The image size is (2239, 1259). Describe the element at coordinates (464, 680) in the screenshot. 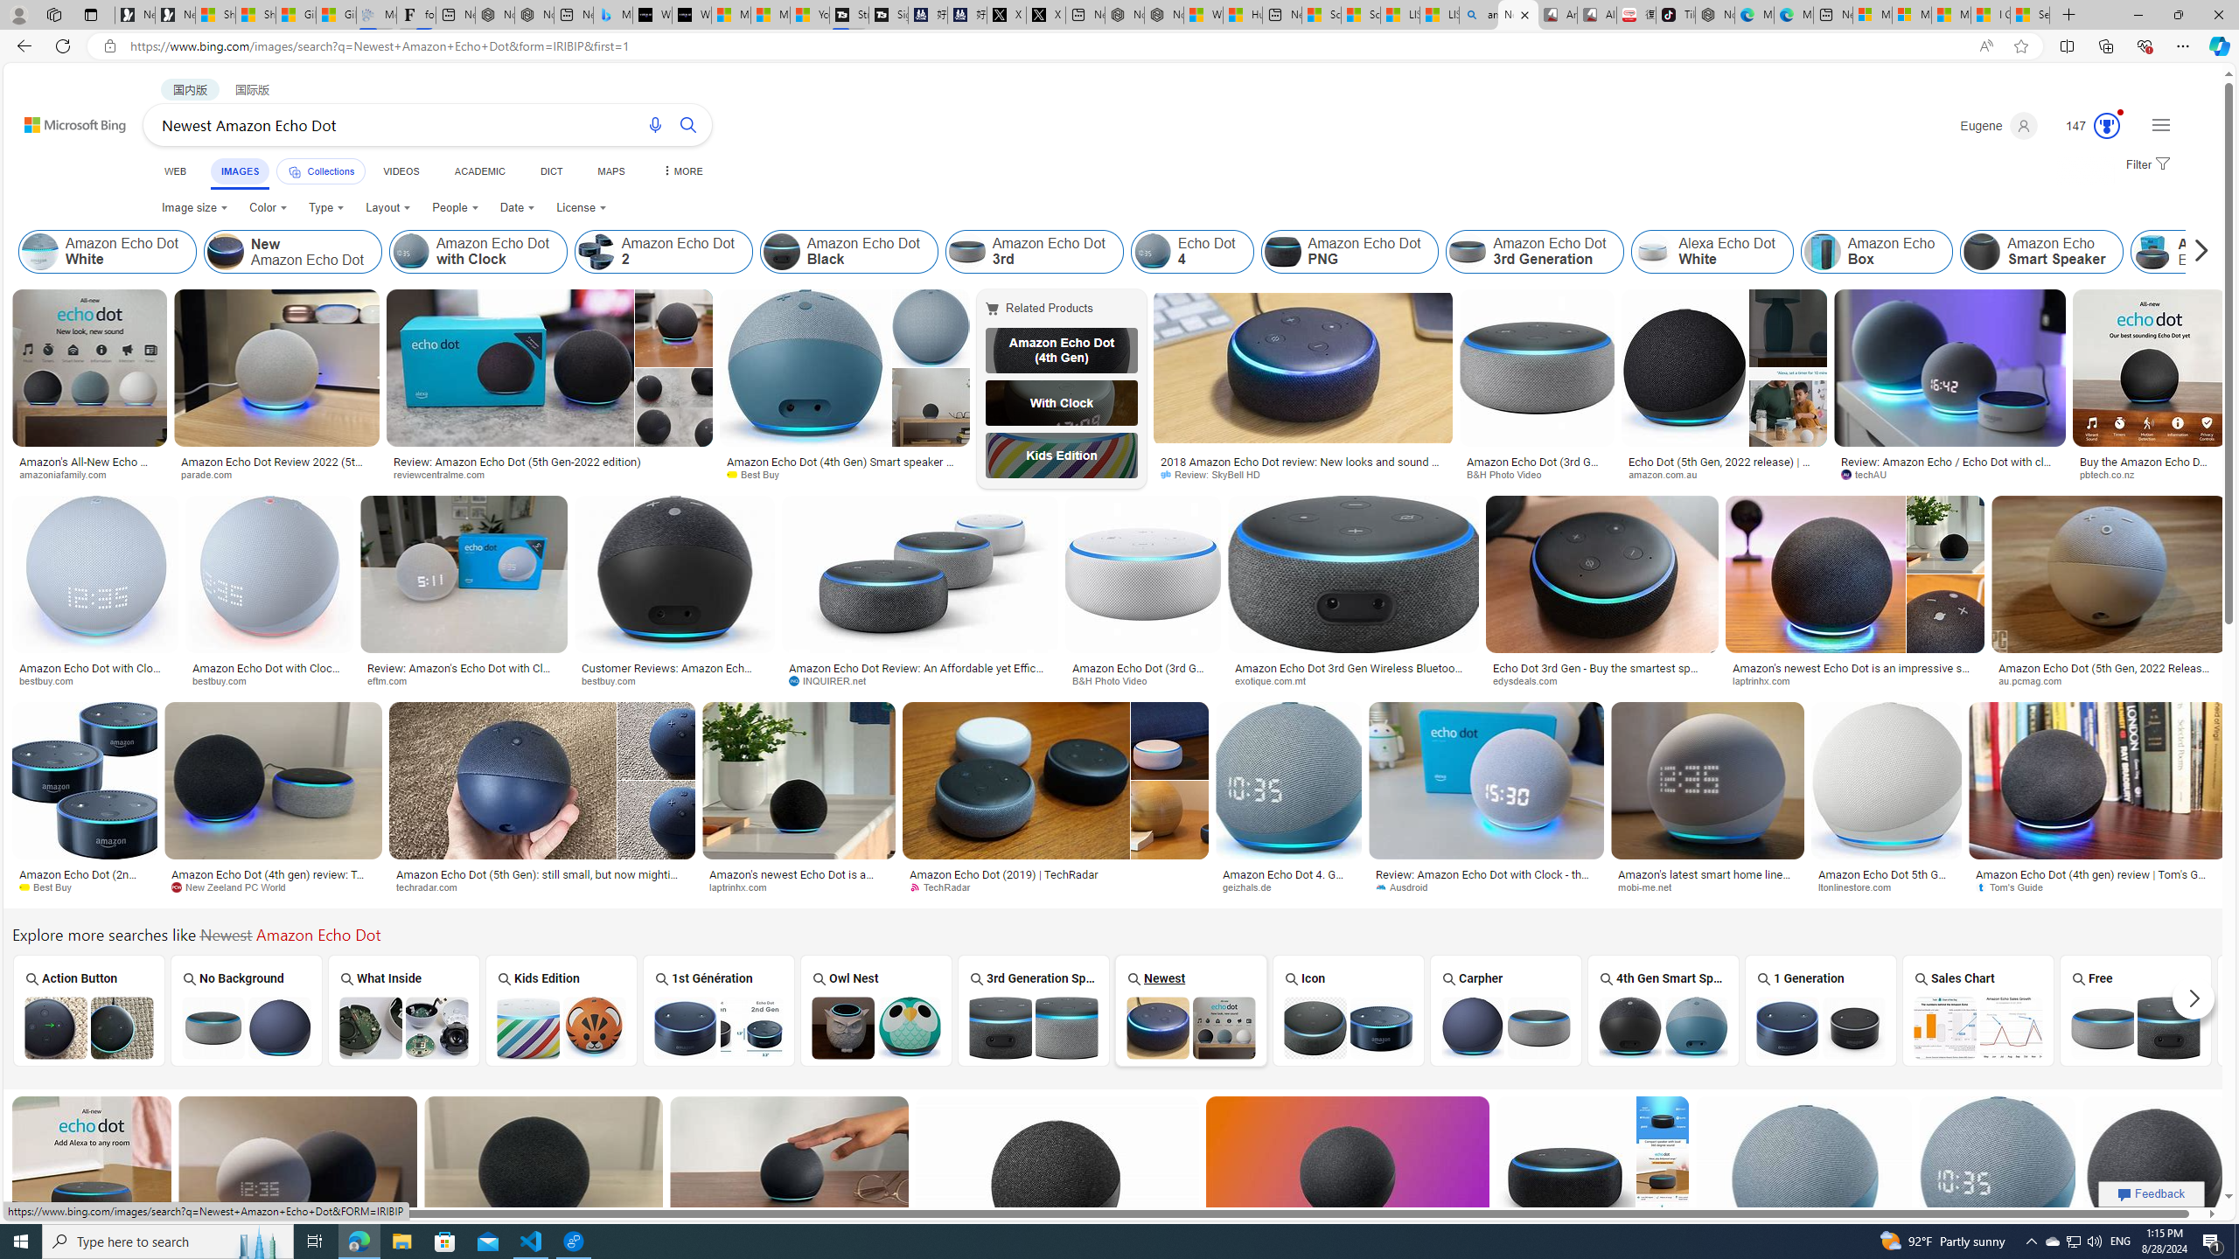

I see `eftm.com` at that location.